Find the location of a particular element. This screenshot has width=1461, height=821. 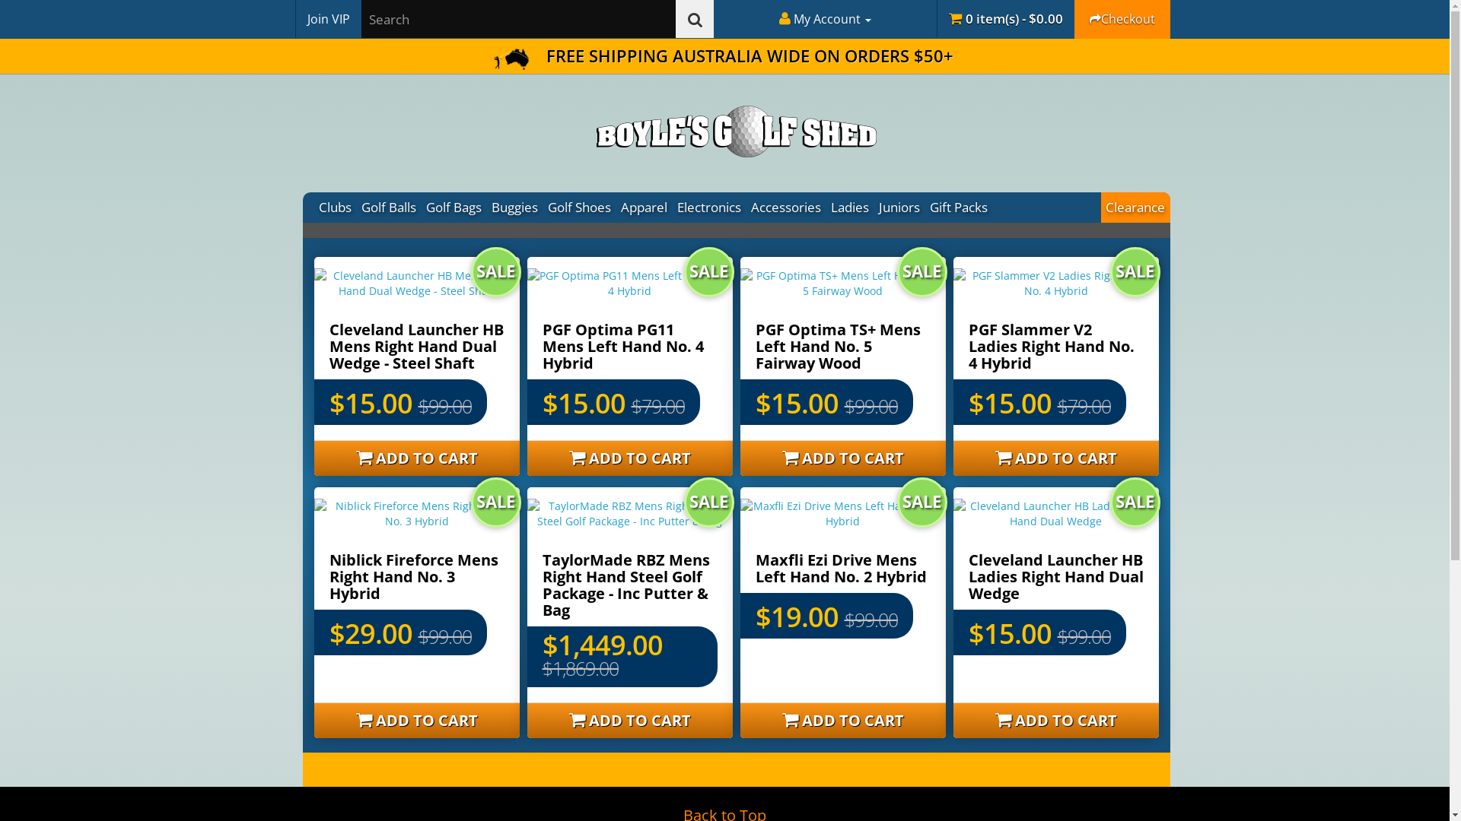

Clearance is located at coordinates (1135, 208).